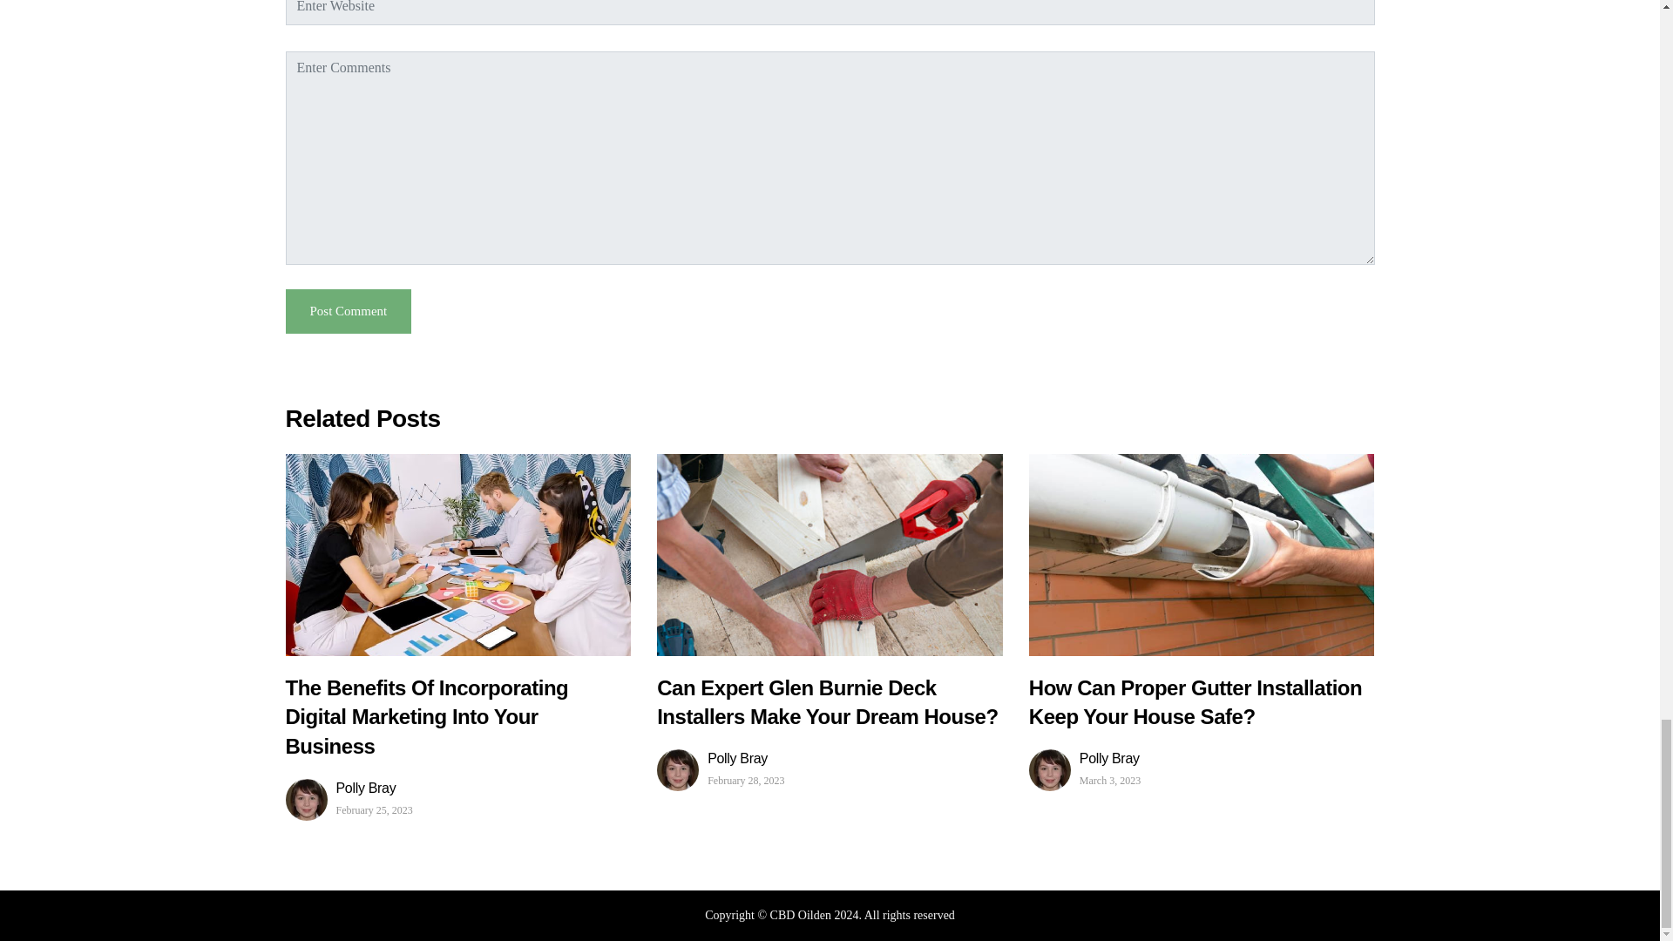  I want to click on How Can Proper Gutter Installation Keep Your House Safe?, so click(1195, 706).